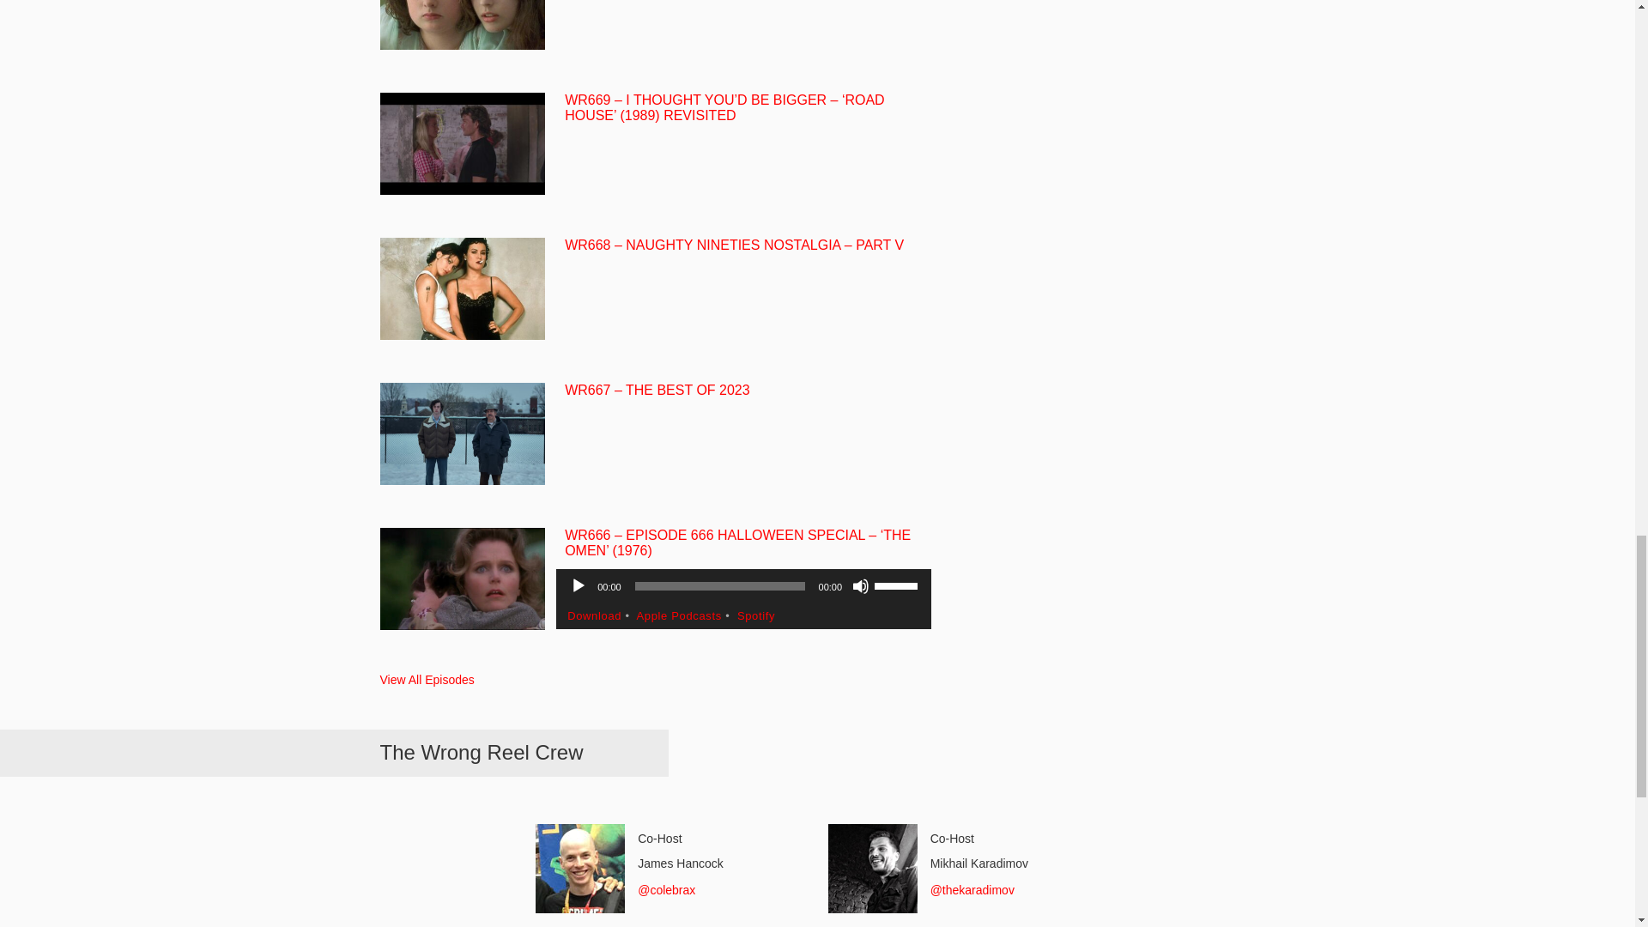 The width and height of the screenshot is (1648, 927). Describe the element at coordinates (860, 585) in the screenshot. I see `Mute` at that location.